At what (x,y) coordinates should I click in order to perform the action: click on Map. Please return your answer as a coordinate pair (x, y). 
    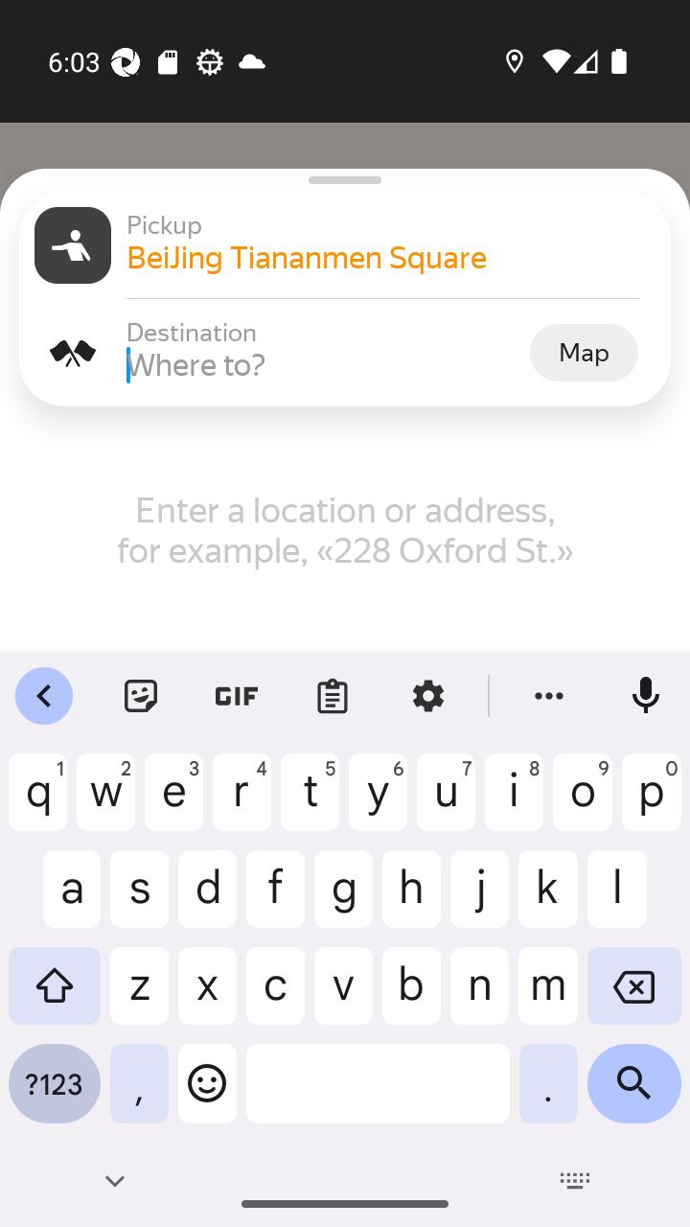
    Looking at the image, I should click on (584, 352).